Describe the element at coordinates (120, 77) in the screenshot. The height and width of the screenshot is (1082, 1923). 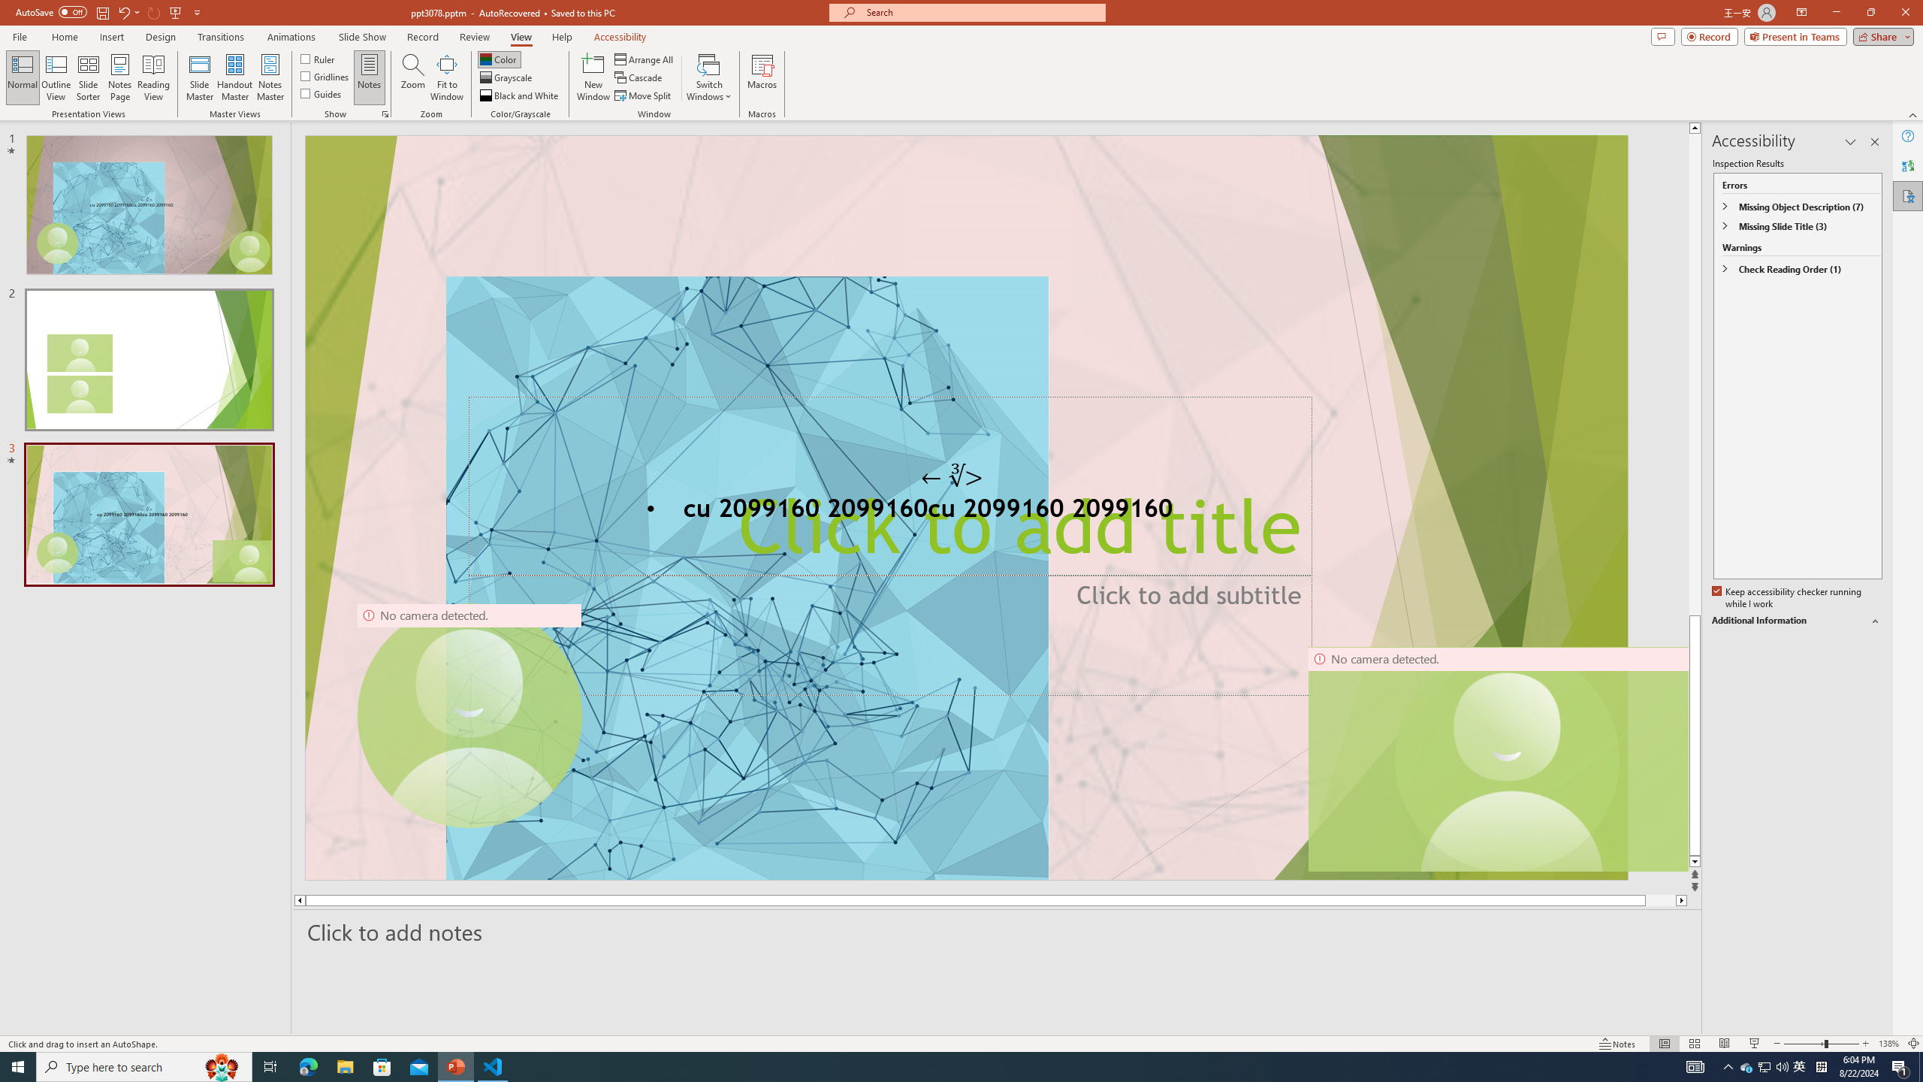
I see `Notes Page` at that location.